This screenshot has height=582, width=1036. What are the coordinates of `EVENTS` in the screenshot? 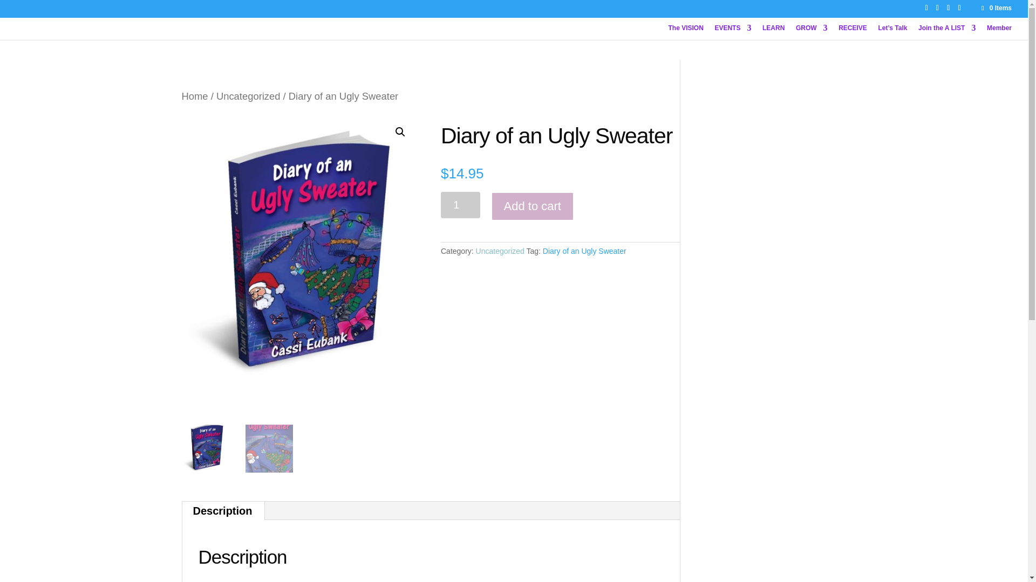 It's located at (733, 32).